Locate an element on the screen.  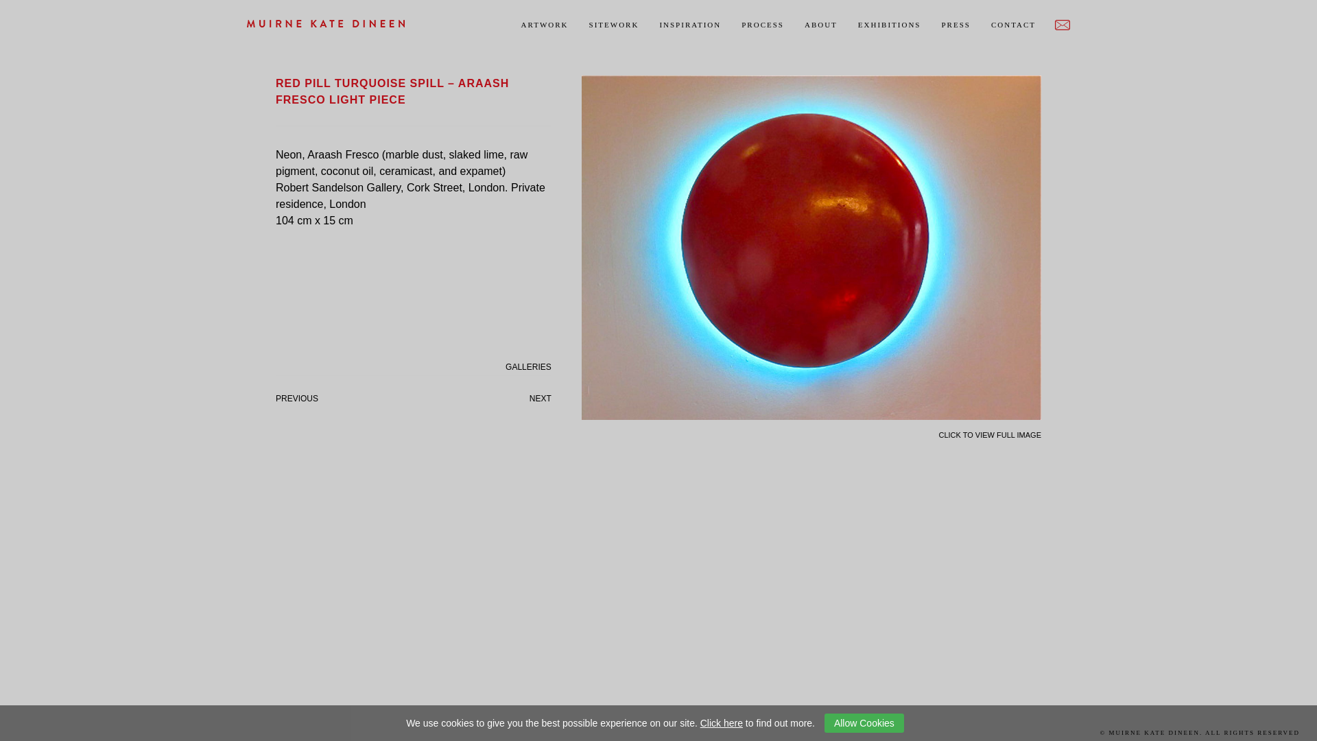
Click here is located at coordinates (722, 723).